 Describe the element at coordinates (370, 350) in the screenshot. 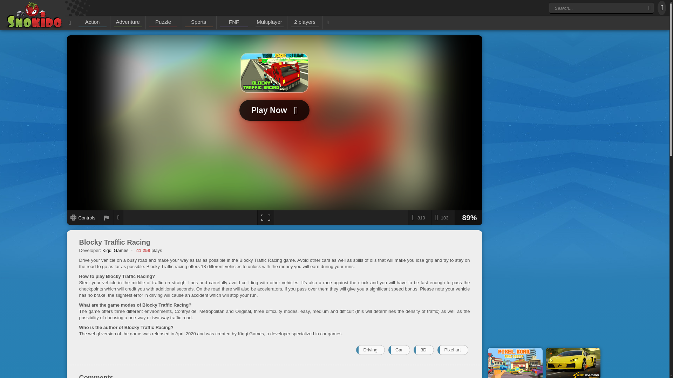

I see `Driving` at that location.